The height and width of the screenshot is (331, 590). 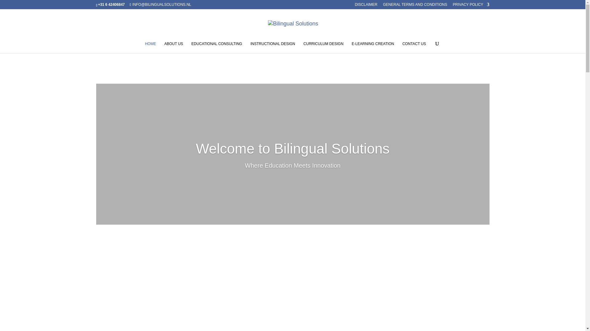 I want to click on PRIVACY POLICY, so click(x=471, y=6).